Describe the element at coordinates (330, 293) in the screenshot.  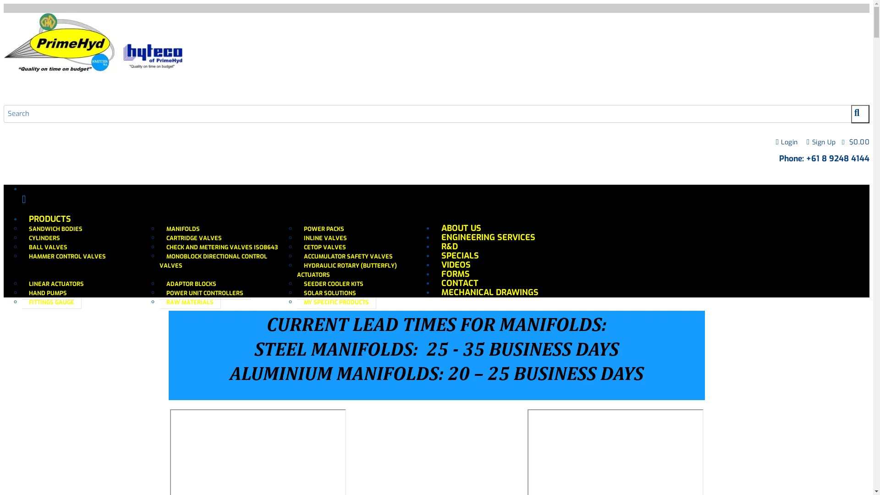
I see `SOLAR SOLUTIONS` at that location.